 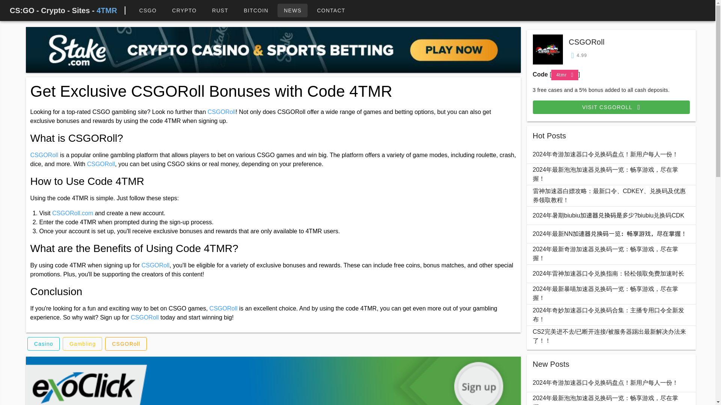 I want to click on BITCOIN, so click(x=256, y=10).